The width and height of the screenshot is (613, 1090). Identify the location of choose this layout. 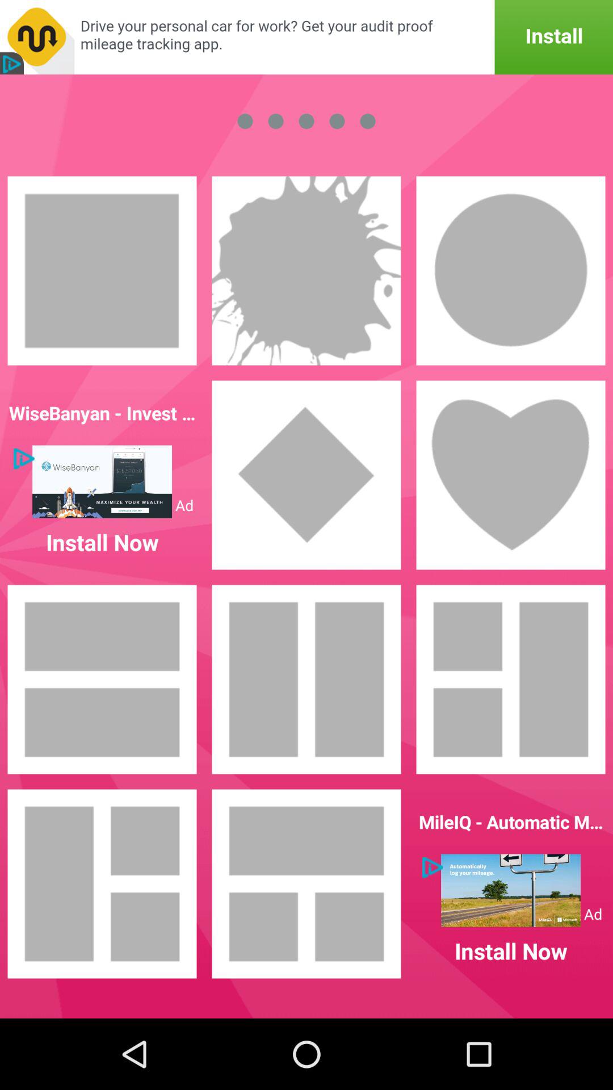
(511, 680).